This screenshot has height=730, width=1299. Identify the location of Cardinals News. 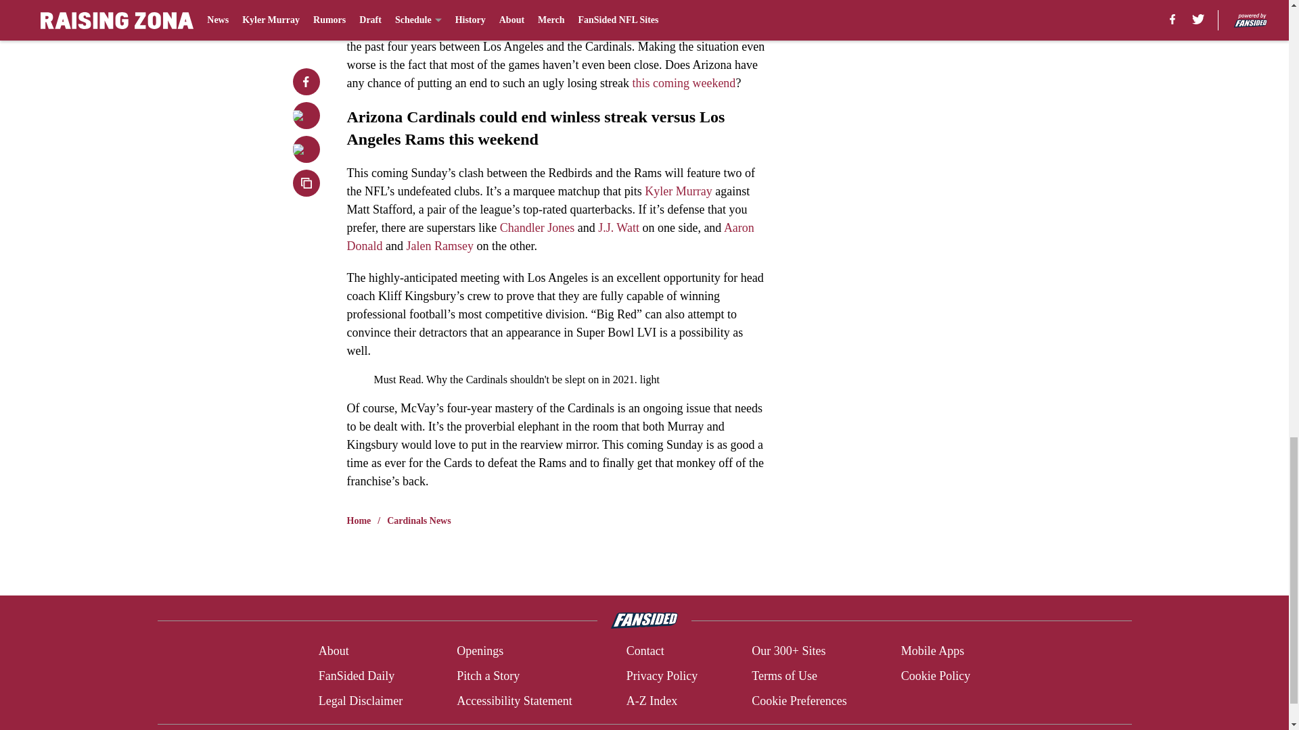
(419, 520).